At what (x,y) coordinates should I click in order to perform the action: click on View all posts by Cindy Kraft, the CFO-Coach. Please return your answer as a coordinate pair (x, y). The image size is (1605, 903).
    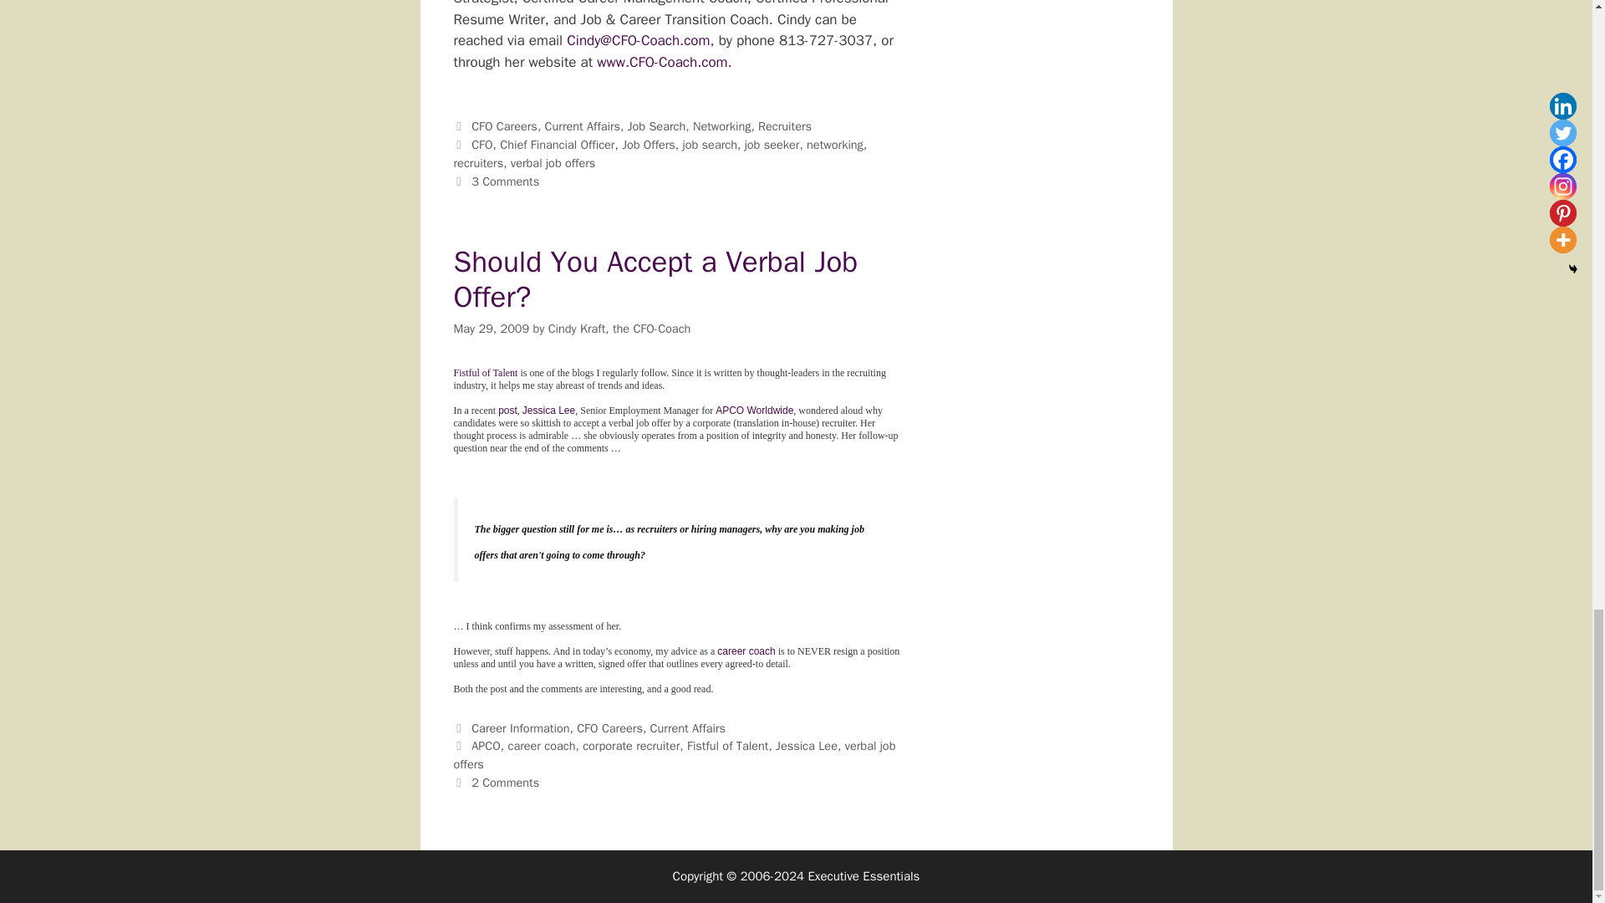
    Looking at the image, I should click on (620, 328).